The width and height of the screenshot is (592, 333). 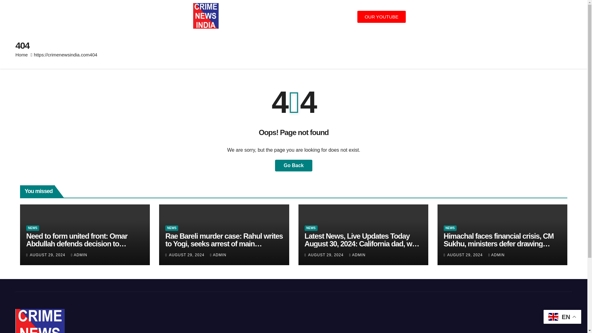 What do you see at coordinates (326, 255) in the screenshot?
I see `AUGUST 29, 2024` at bounding box center [326, 255].